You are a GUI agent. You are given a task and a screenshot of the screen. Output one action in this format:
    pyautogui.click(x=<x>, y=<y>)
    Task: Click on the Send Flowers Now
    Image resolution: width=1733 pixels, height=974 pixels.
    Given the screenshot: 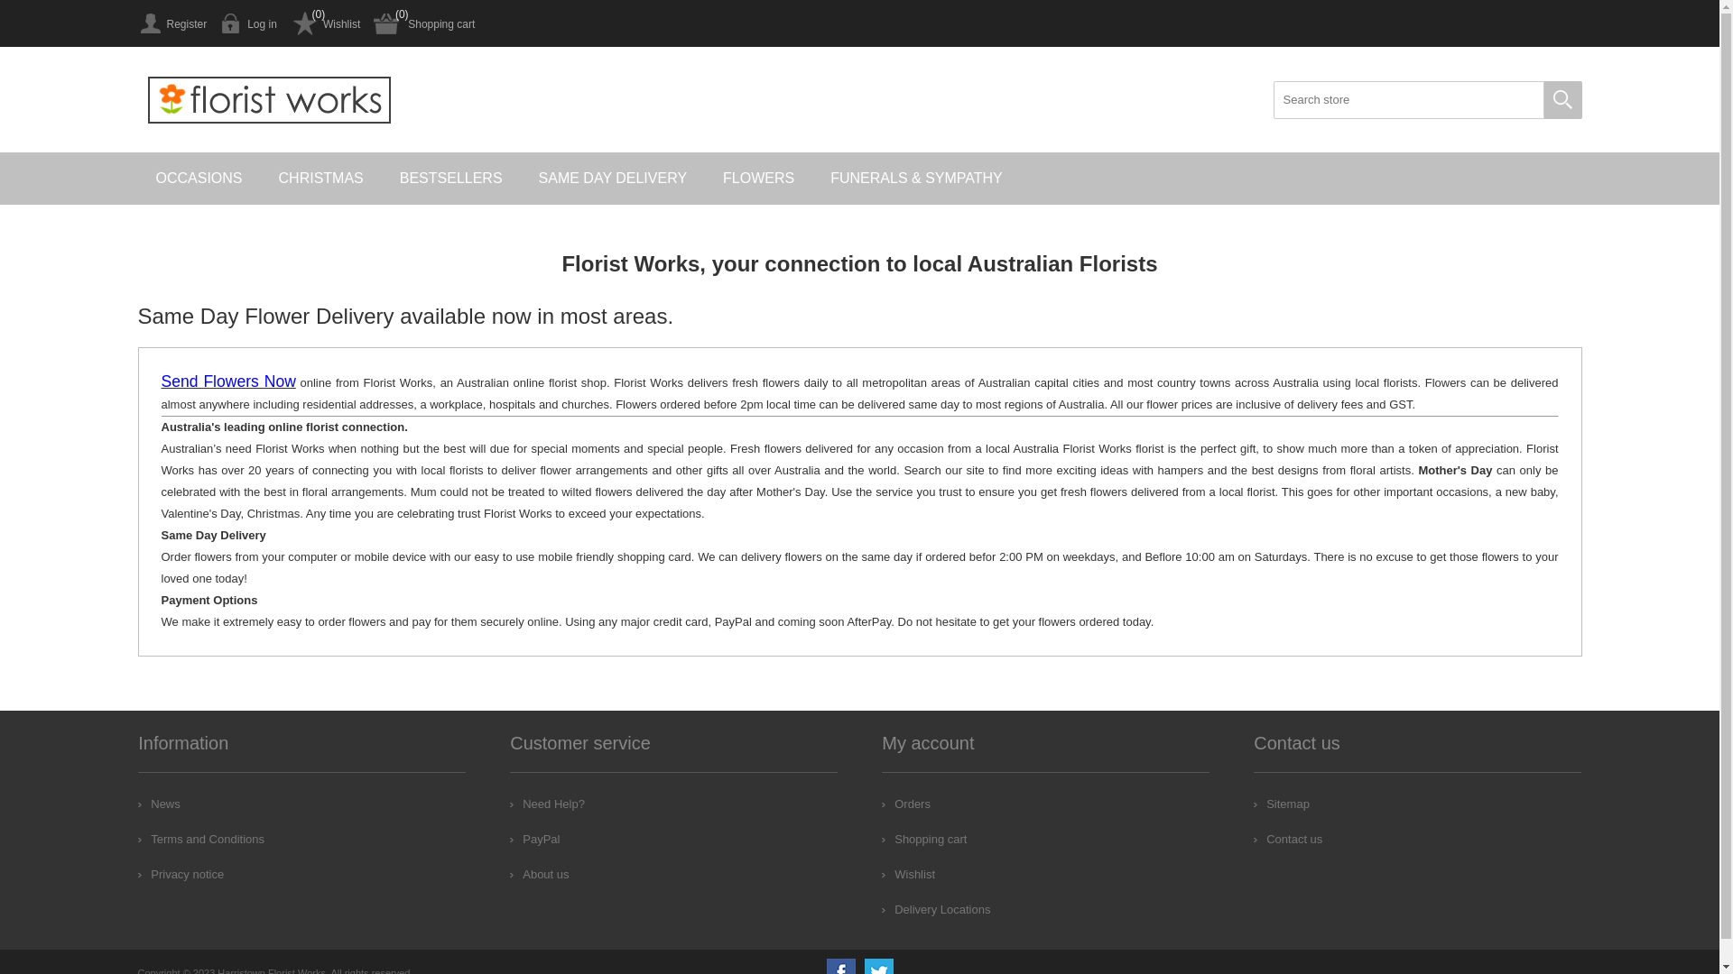 What is the action you would take?
    pyautogui.click(x=227, y=382)
    